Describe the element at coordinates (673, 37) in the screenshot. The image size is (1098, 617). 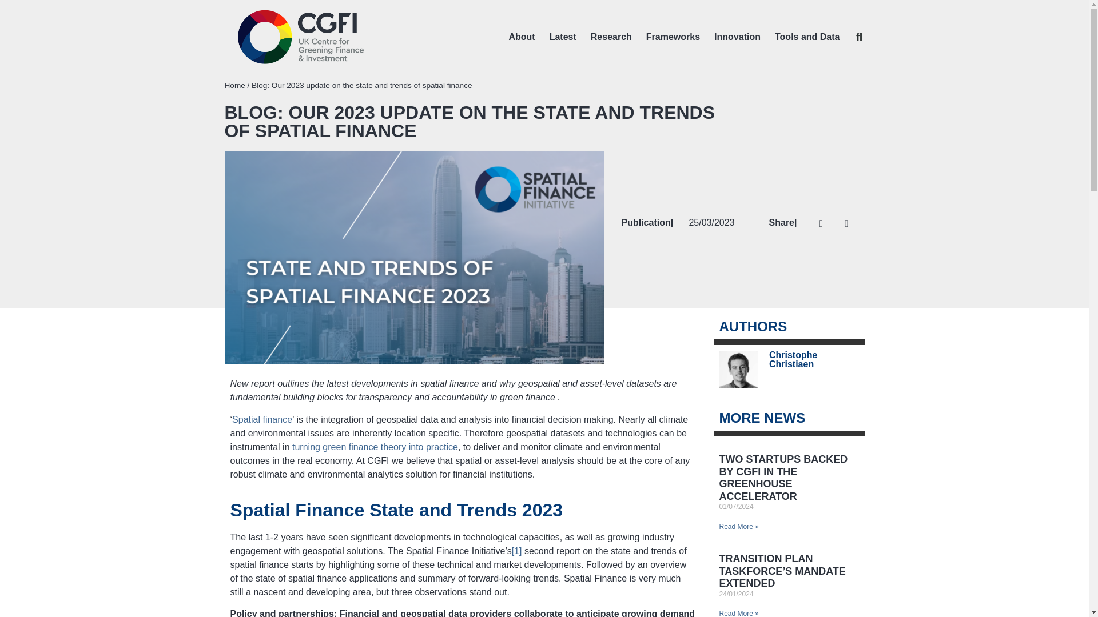
I see `Frameworks` at that location.